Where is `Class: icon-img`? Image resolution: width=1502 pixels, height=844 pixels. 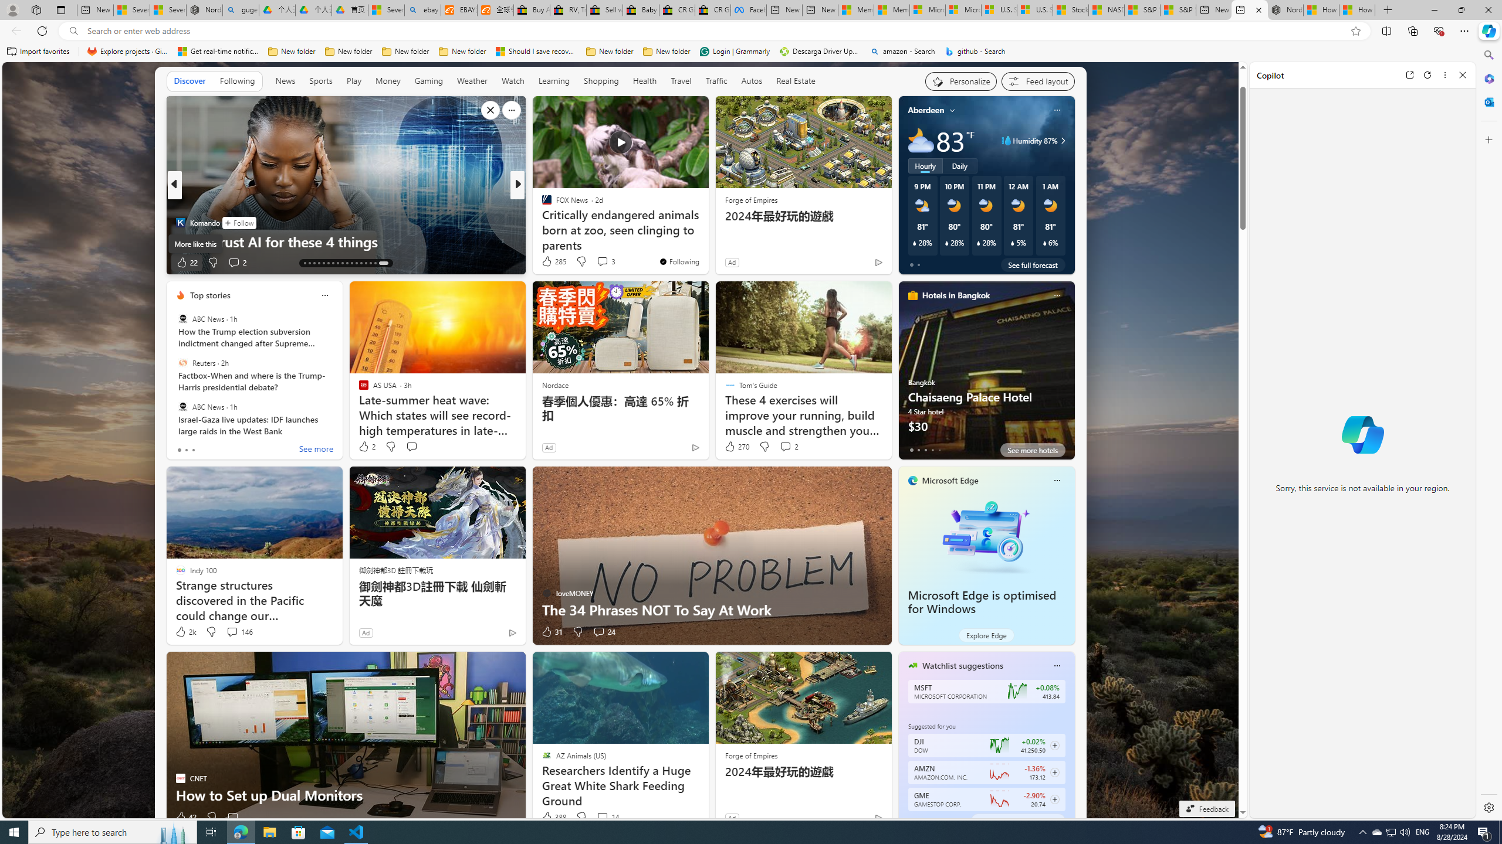 Class: icon-img is located at coordinates (1056, 665).